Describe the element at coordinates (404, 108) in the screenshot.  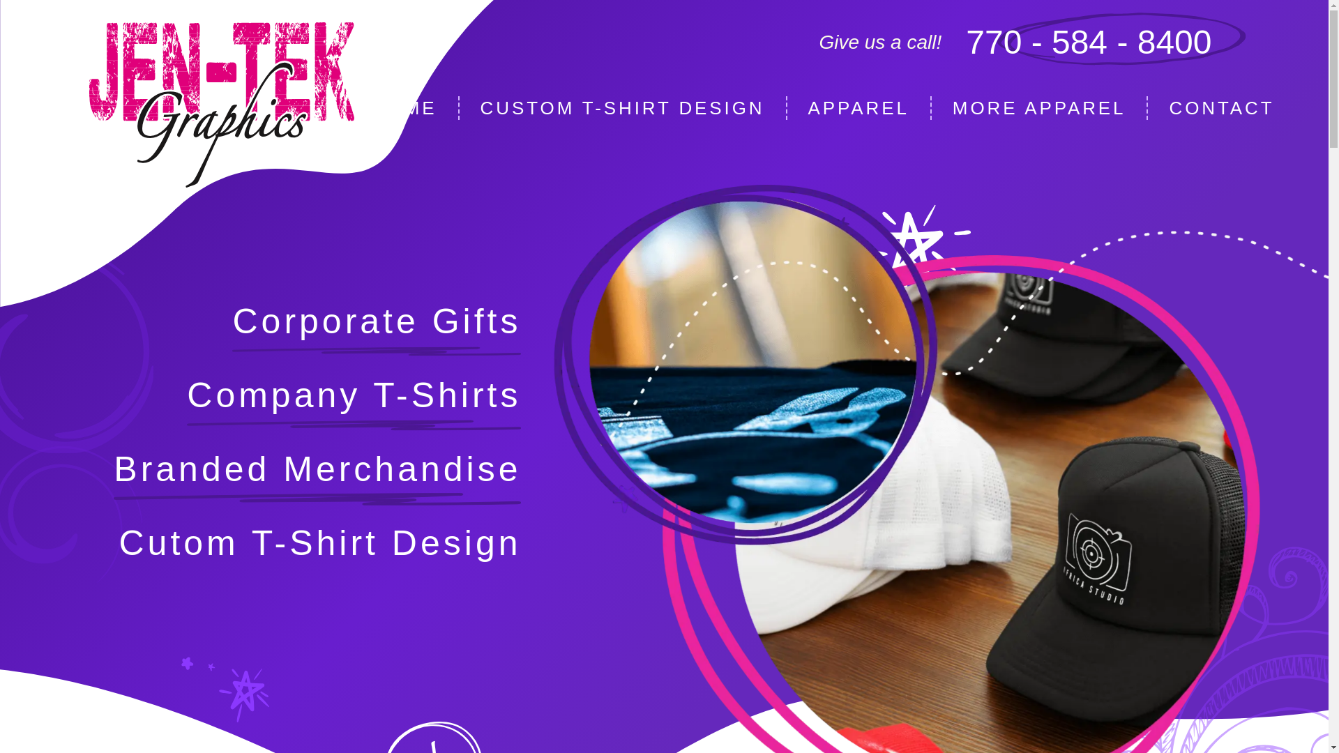
I see `HOME` at that location.